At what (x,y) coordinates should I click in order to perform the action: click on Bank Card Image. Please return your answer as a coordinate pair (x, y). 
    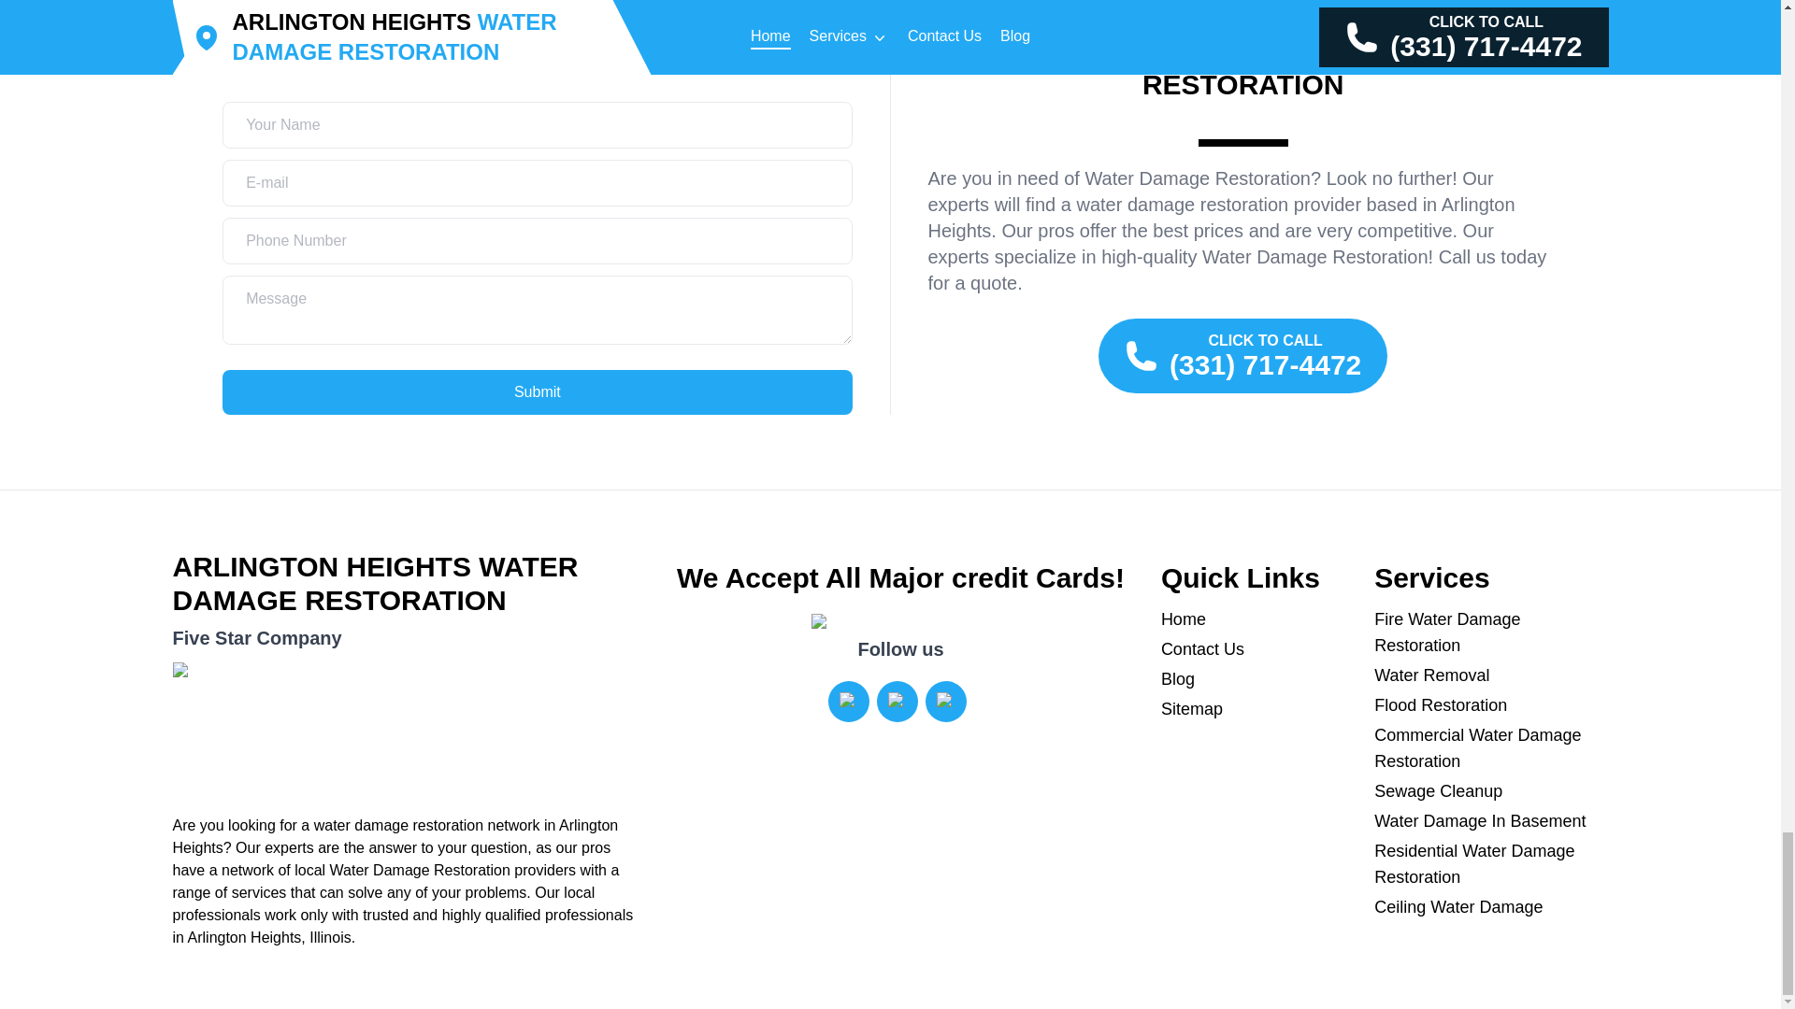
    Looking at the image, I should click on (900, 624).